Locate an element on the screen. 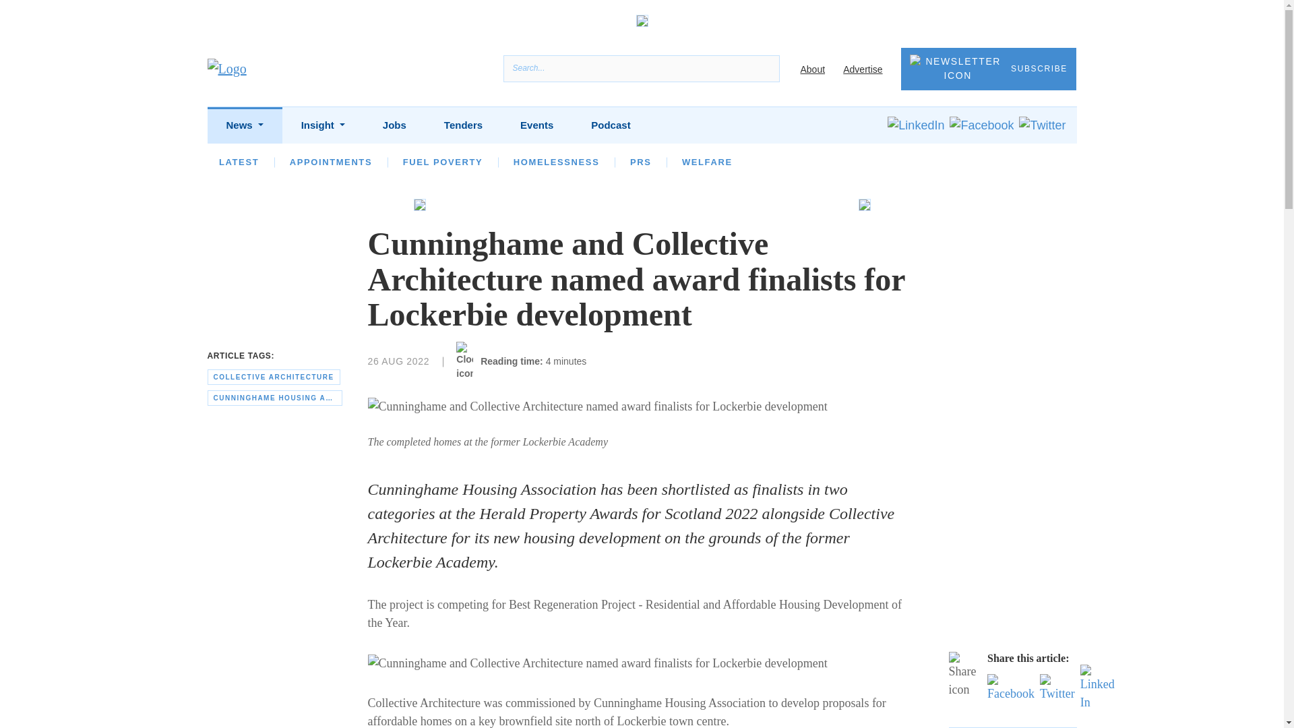 This screenshot has height=728, width=1294. Advertise is located at coordinates (863, 69).